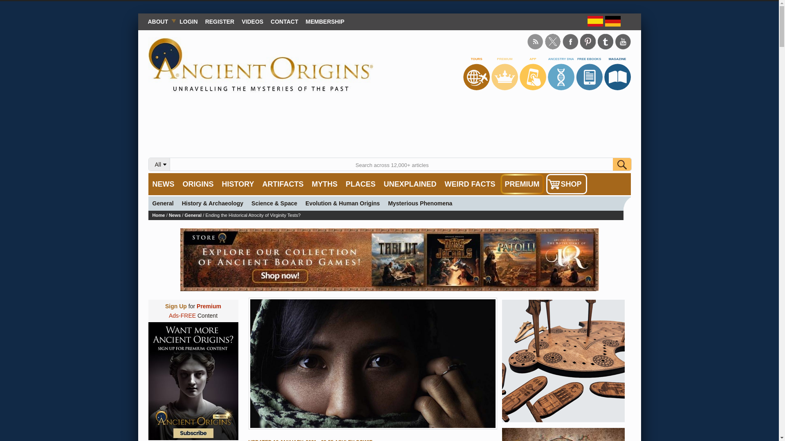 The image size is (785, 441). Describe the element at coordinates (159, 21) in the screenshot. I see `Our Mission` at that location.